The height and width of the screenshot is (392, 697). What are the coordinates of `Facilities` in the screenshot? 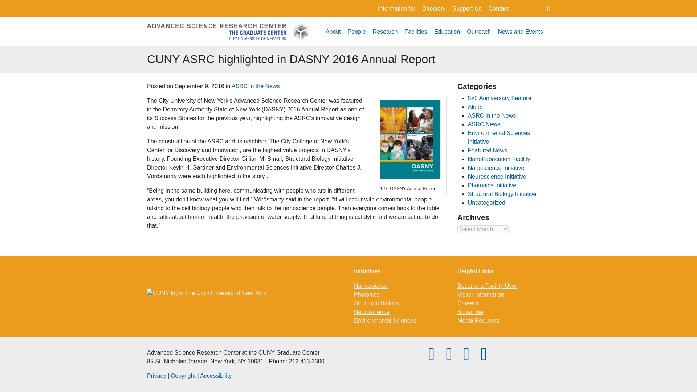 It's located at (415, 32).